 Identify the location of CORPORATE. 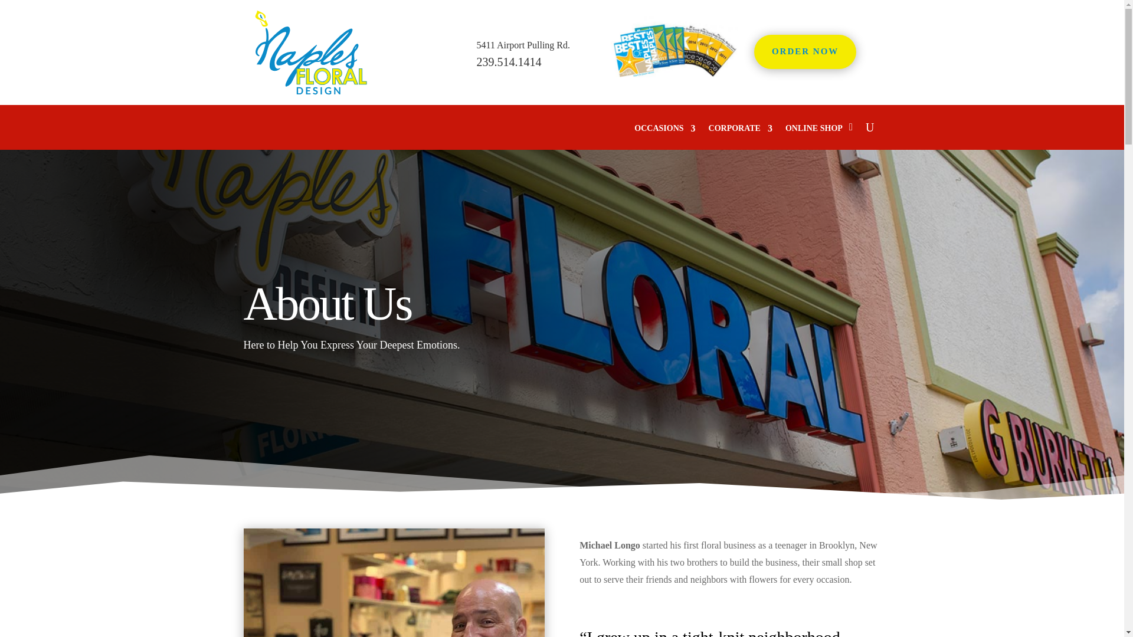
(741, 137).